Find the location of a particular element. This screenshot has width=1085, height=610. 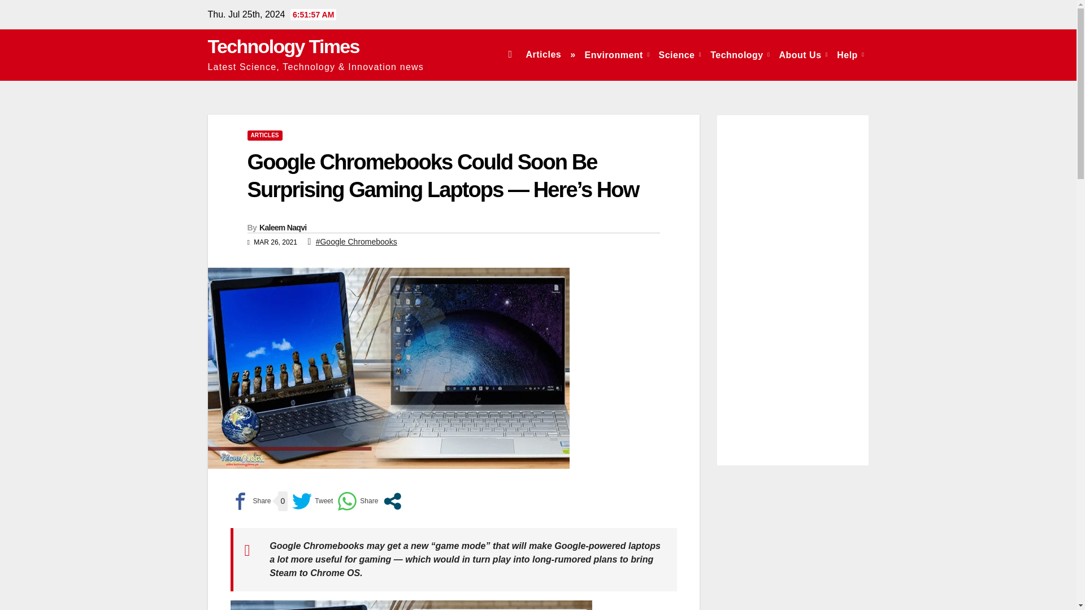

Environment is located at coordinates (617, 54).